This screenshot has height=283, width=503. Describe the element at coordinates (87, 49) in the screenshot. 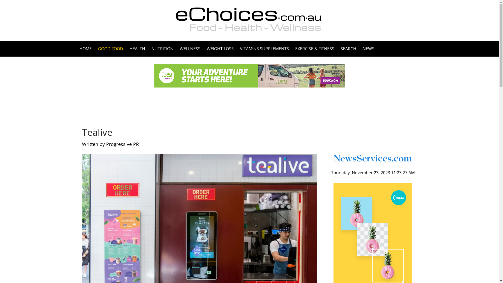

I see `HOME` at that location.